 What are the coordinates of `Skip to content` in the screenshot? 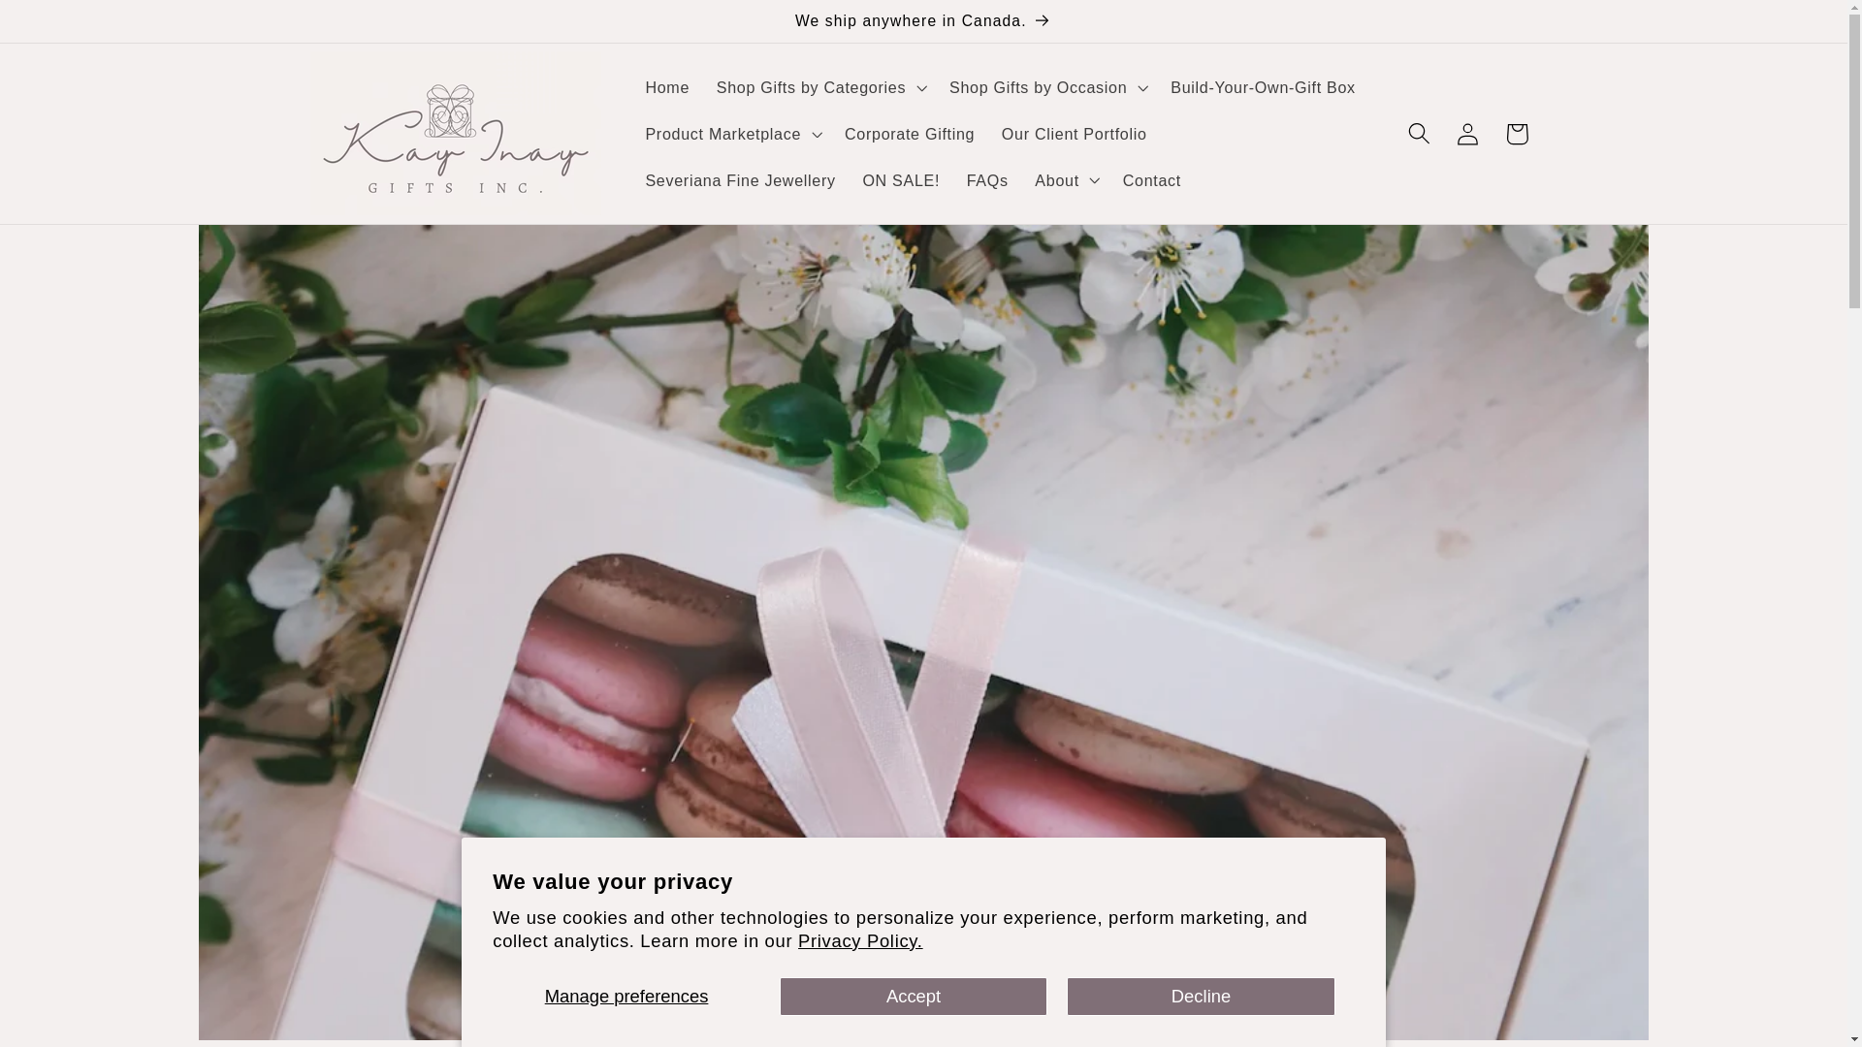 It's located at (67, 25).